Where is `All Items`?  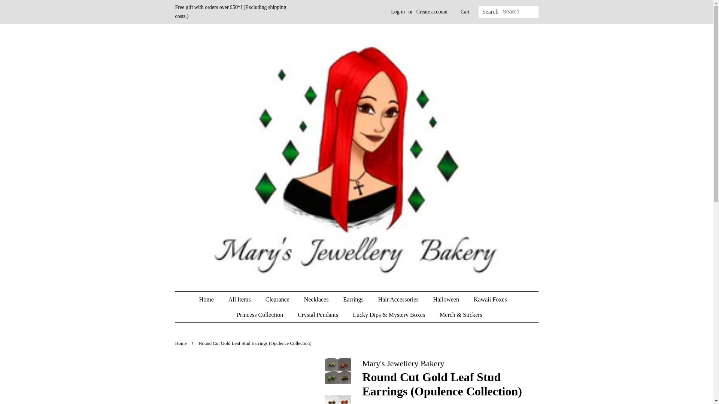 All Items is located at coordinates (240, 299).